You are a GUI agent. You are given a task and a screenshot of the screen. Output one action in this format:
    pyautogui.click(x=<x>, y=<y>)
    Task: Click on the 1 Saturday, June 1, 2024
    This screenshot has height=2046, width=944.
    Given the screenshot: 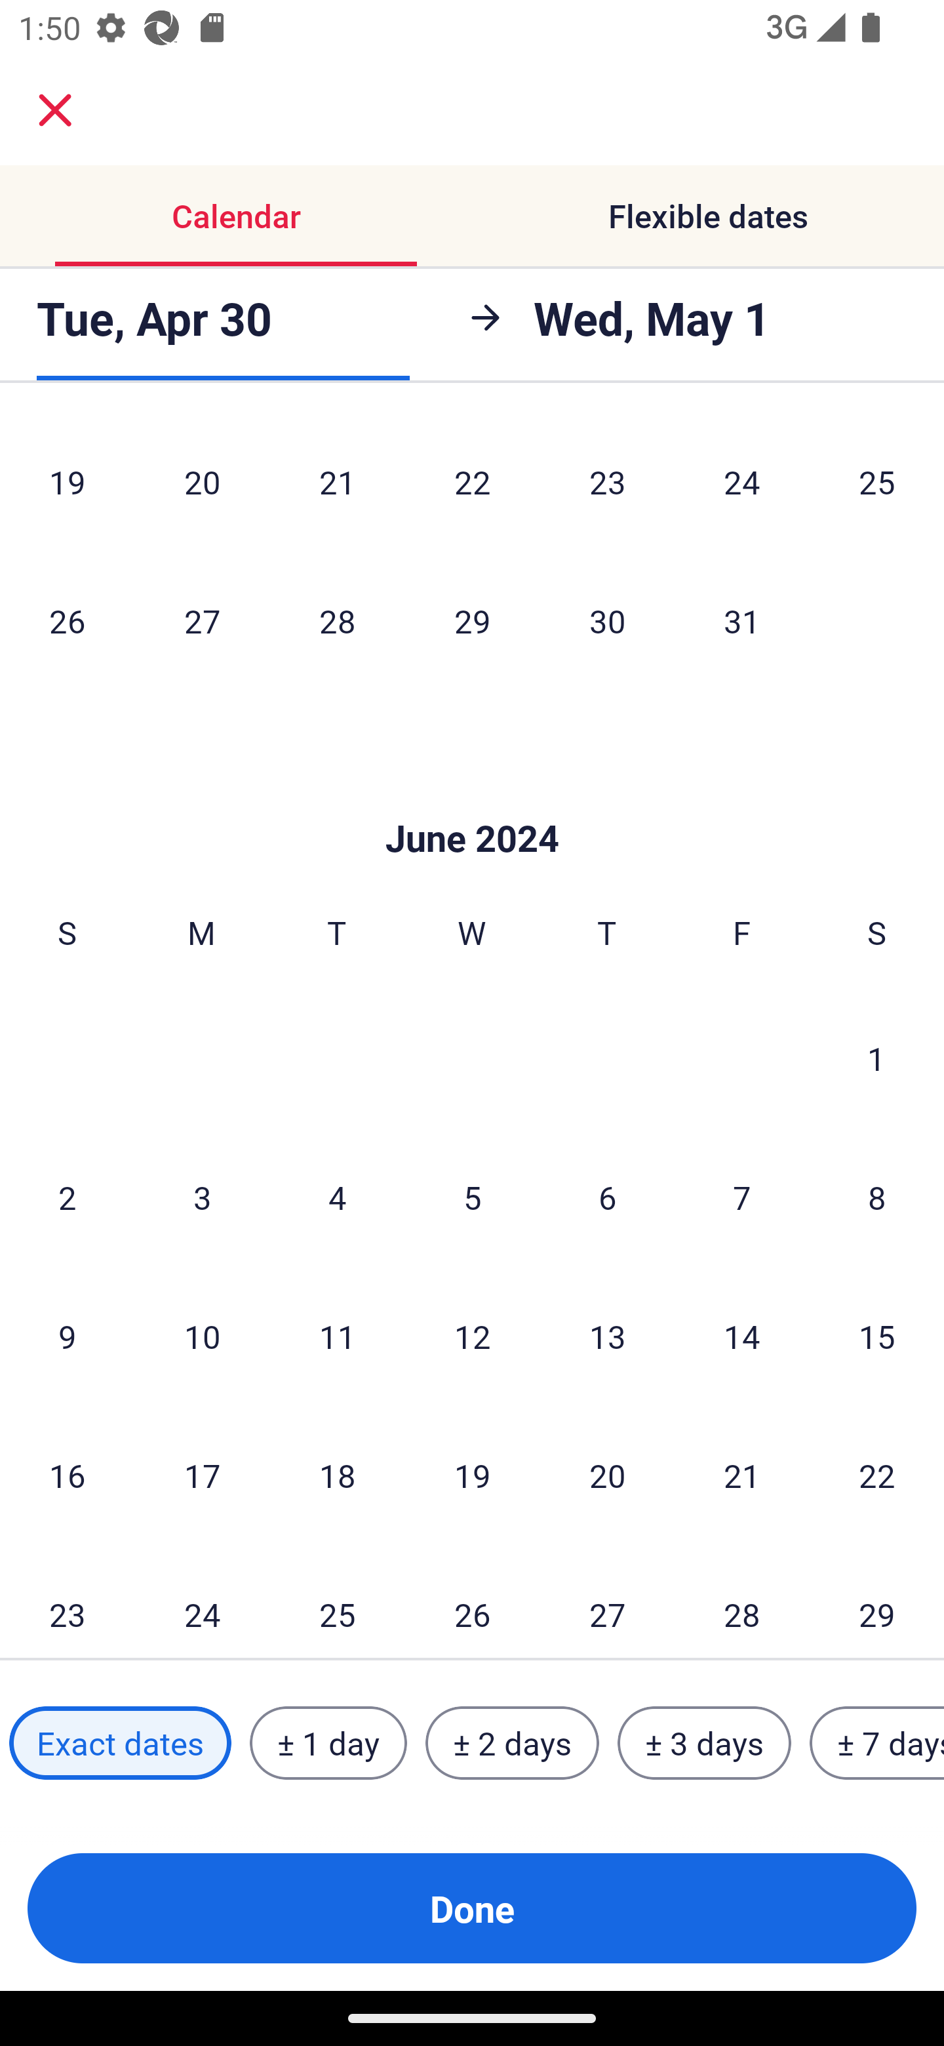 What is the action you would take?
    pyautogui.click(x=876, y=1058)
    